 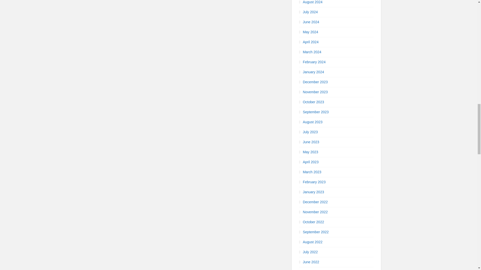 What do you see at coordinates (311, 22) in the screenshot?
I see `June 2024` at bounding box center [311, 22].